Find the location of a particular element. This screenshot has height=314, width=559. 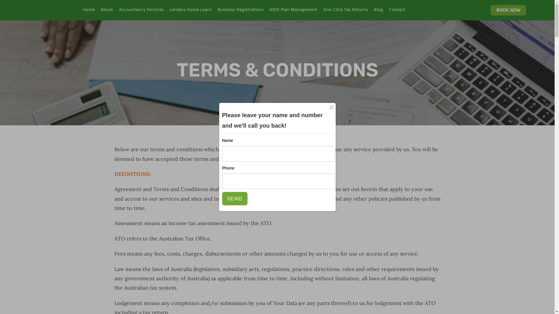

Send is located at coordinates (235, 199).